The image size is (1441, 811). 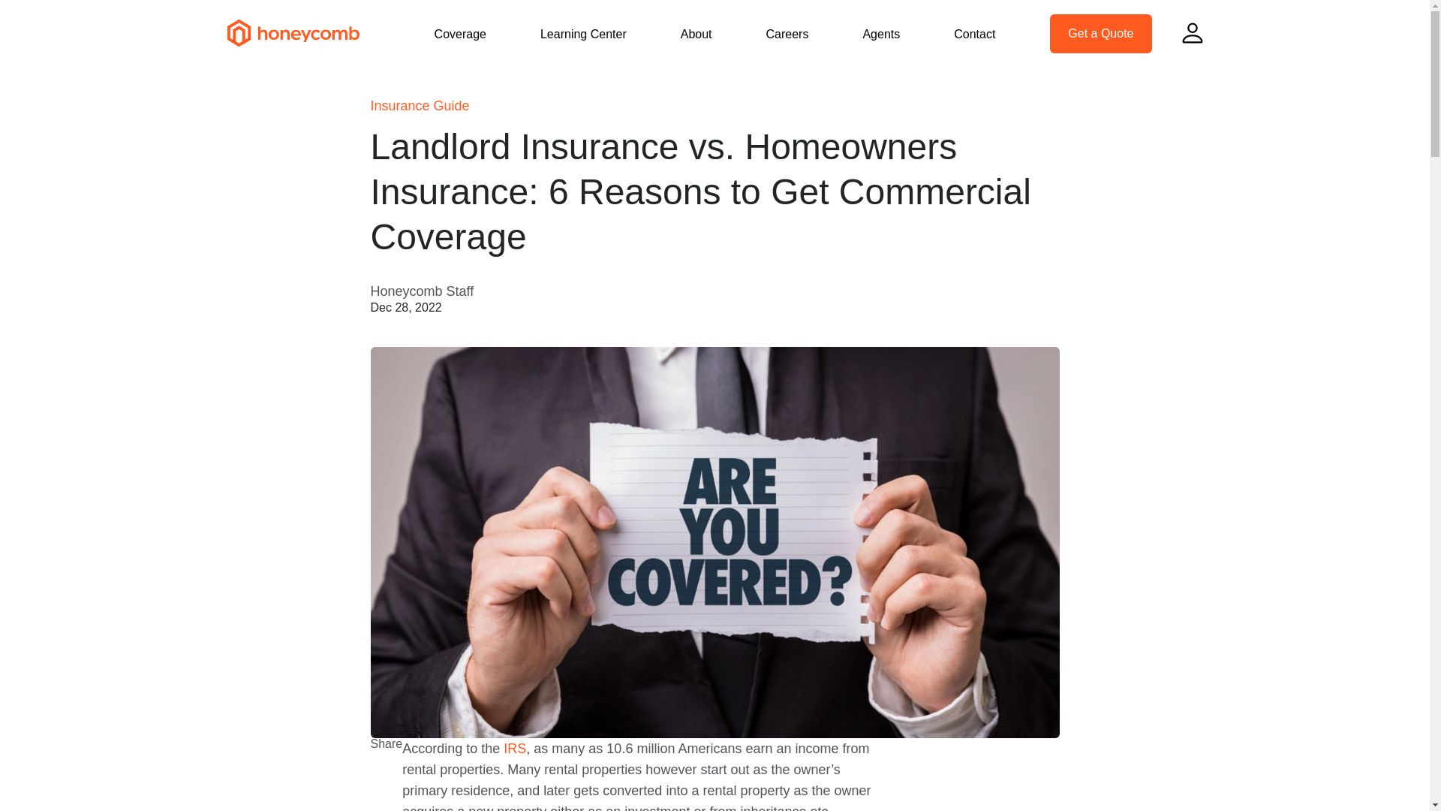 What do you see at coordinates (974, 34) in the screenshot?
I see `Contact` at bounding box center [974, 34].